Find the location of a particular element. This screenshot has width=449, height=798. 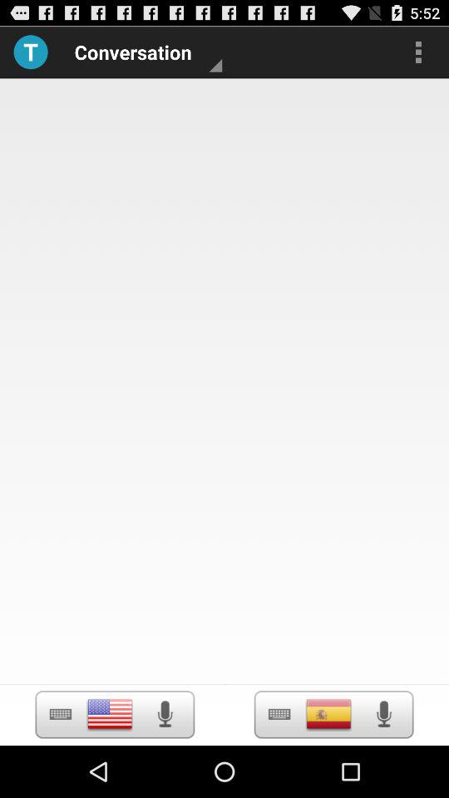

keyboard is located at coordinates (60, 715).